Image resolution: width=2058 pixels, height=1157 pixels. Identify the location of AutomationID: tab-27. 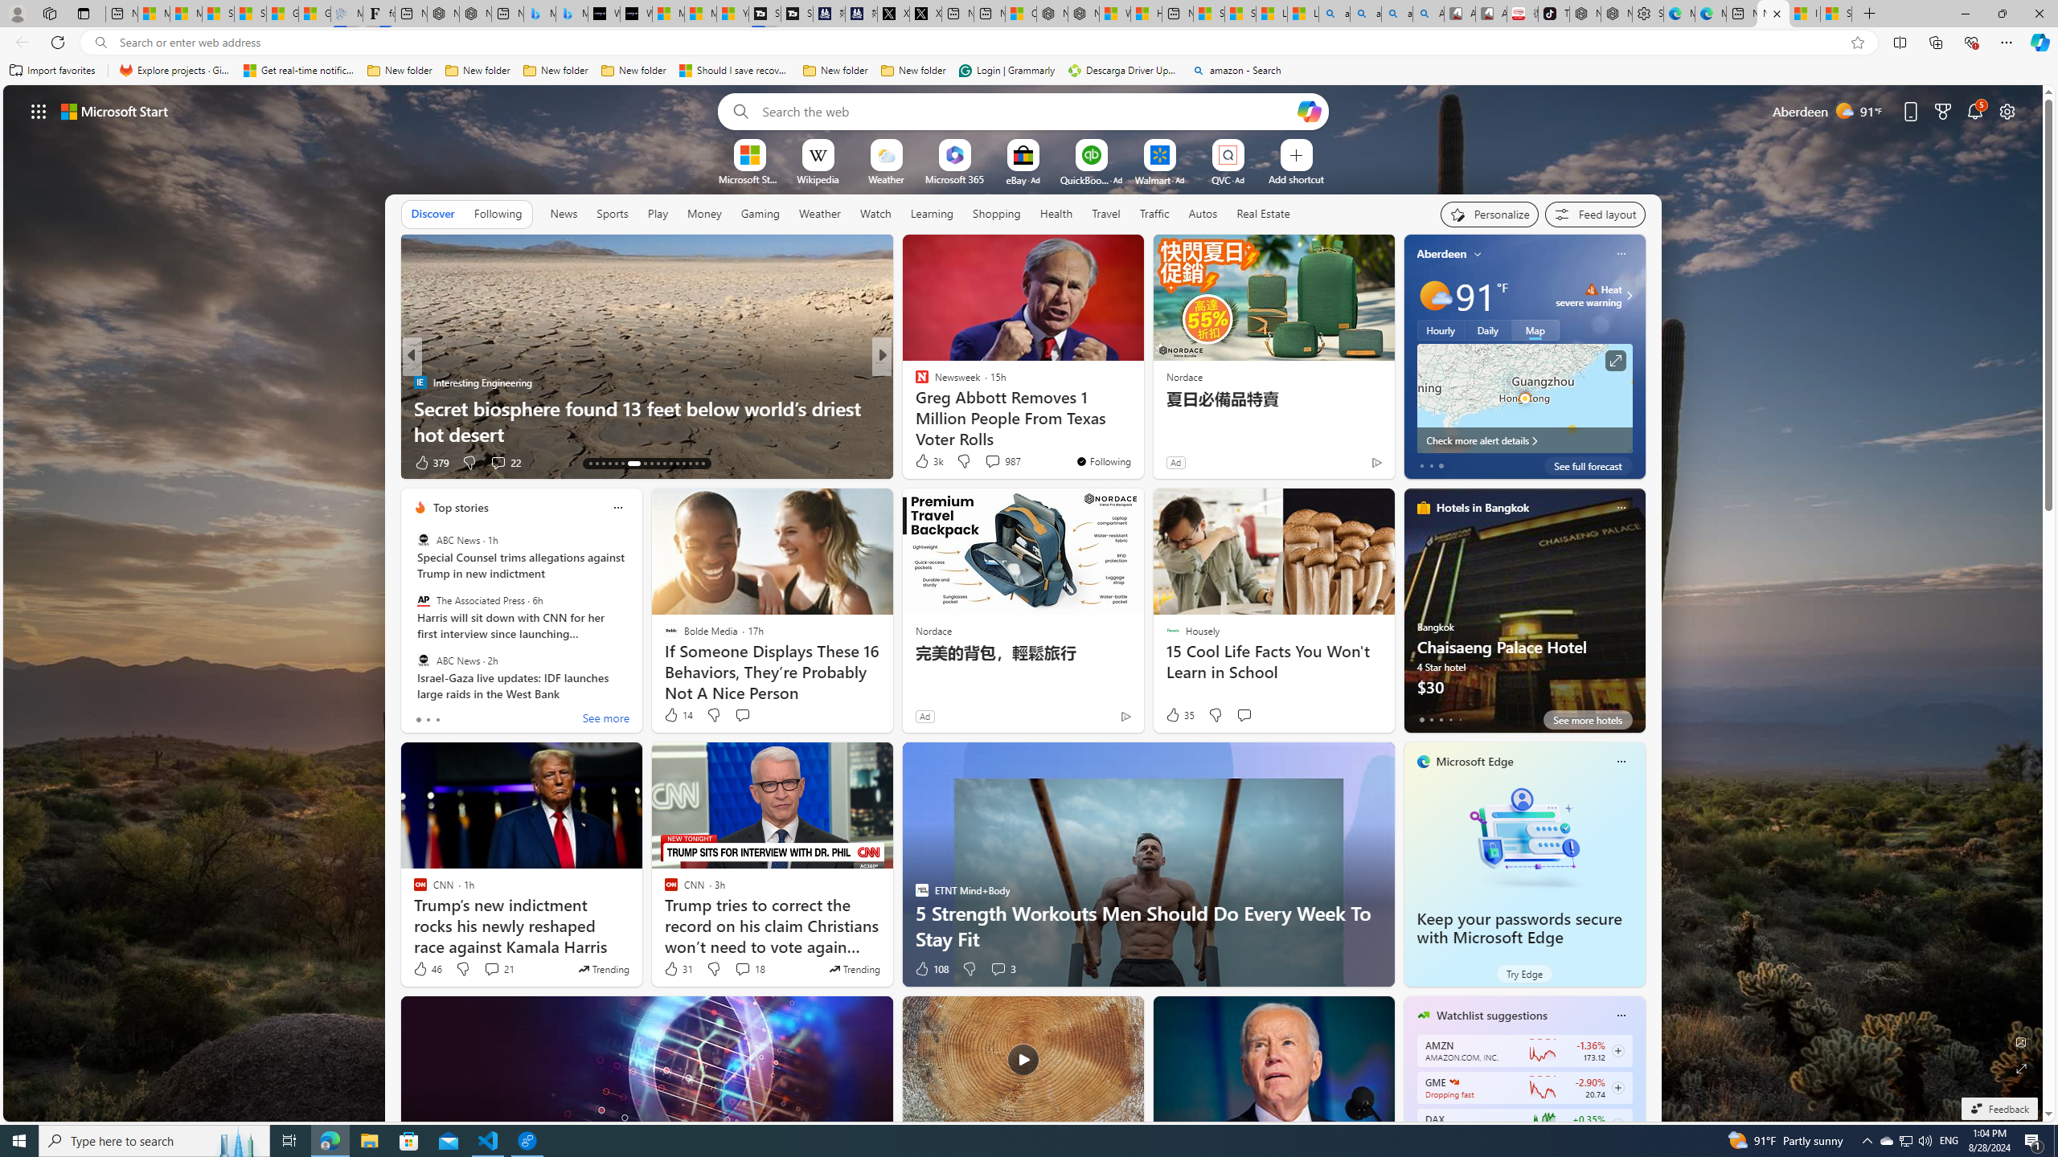
(690, 464).